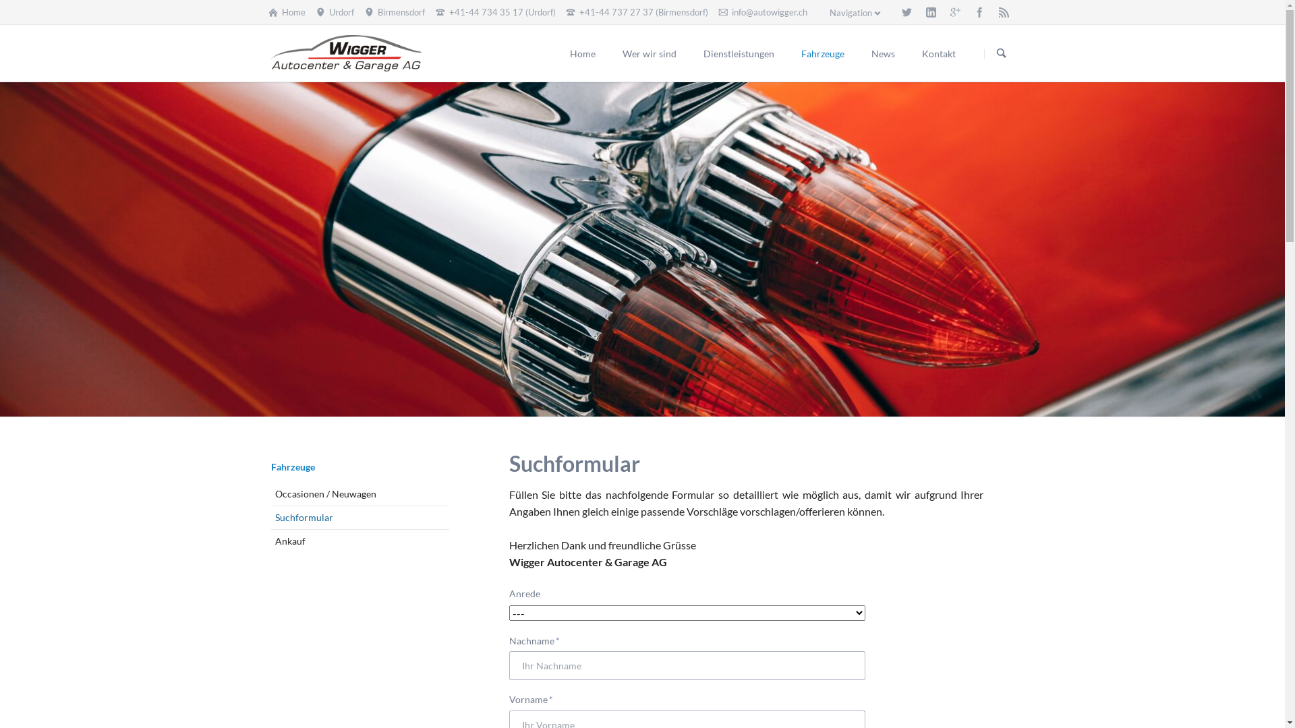  Describe the element at coordinates (1002, 54) in the screenshot. I see `SUCHEN` at that location.